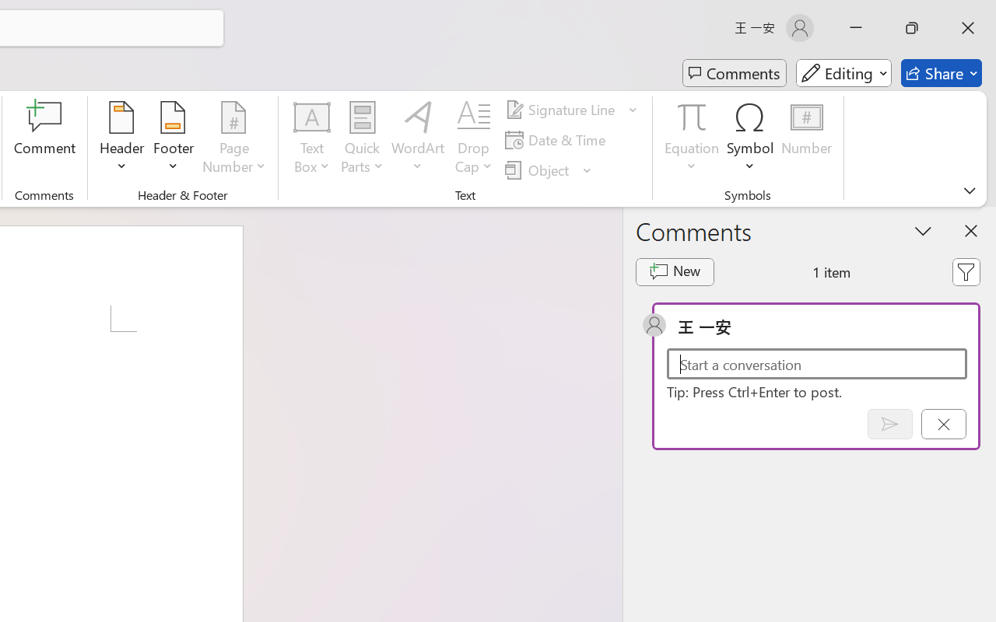 The image size is (996, 622). What do you see at coordinates (674, 272) in the screenshot?
I see `New comment` at bounding box center [674, 272].